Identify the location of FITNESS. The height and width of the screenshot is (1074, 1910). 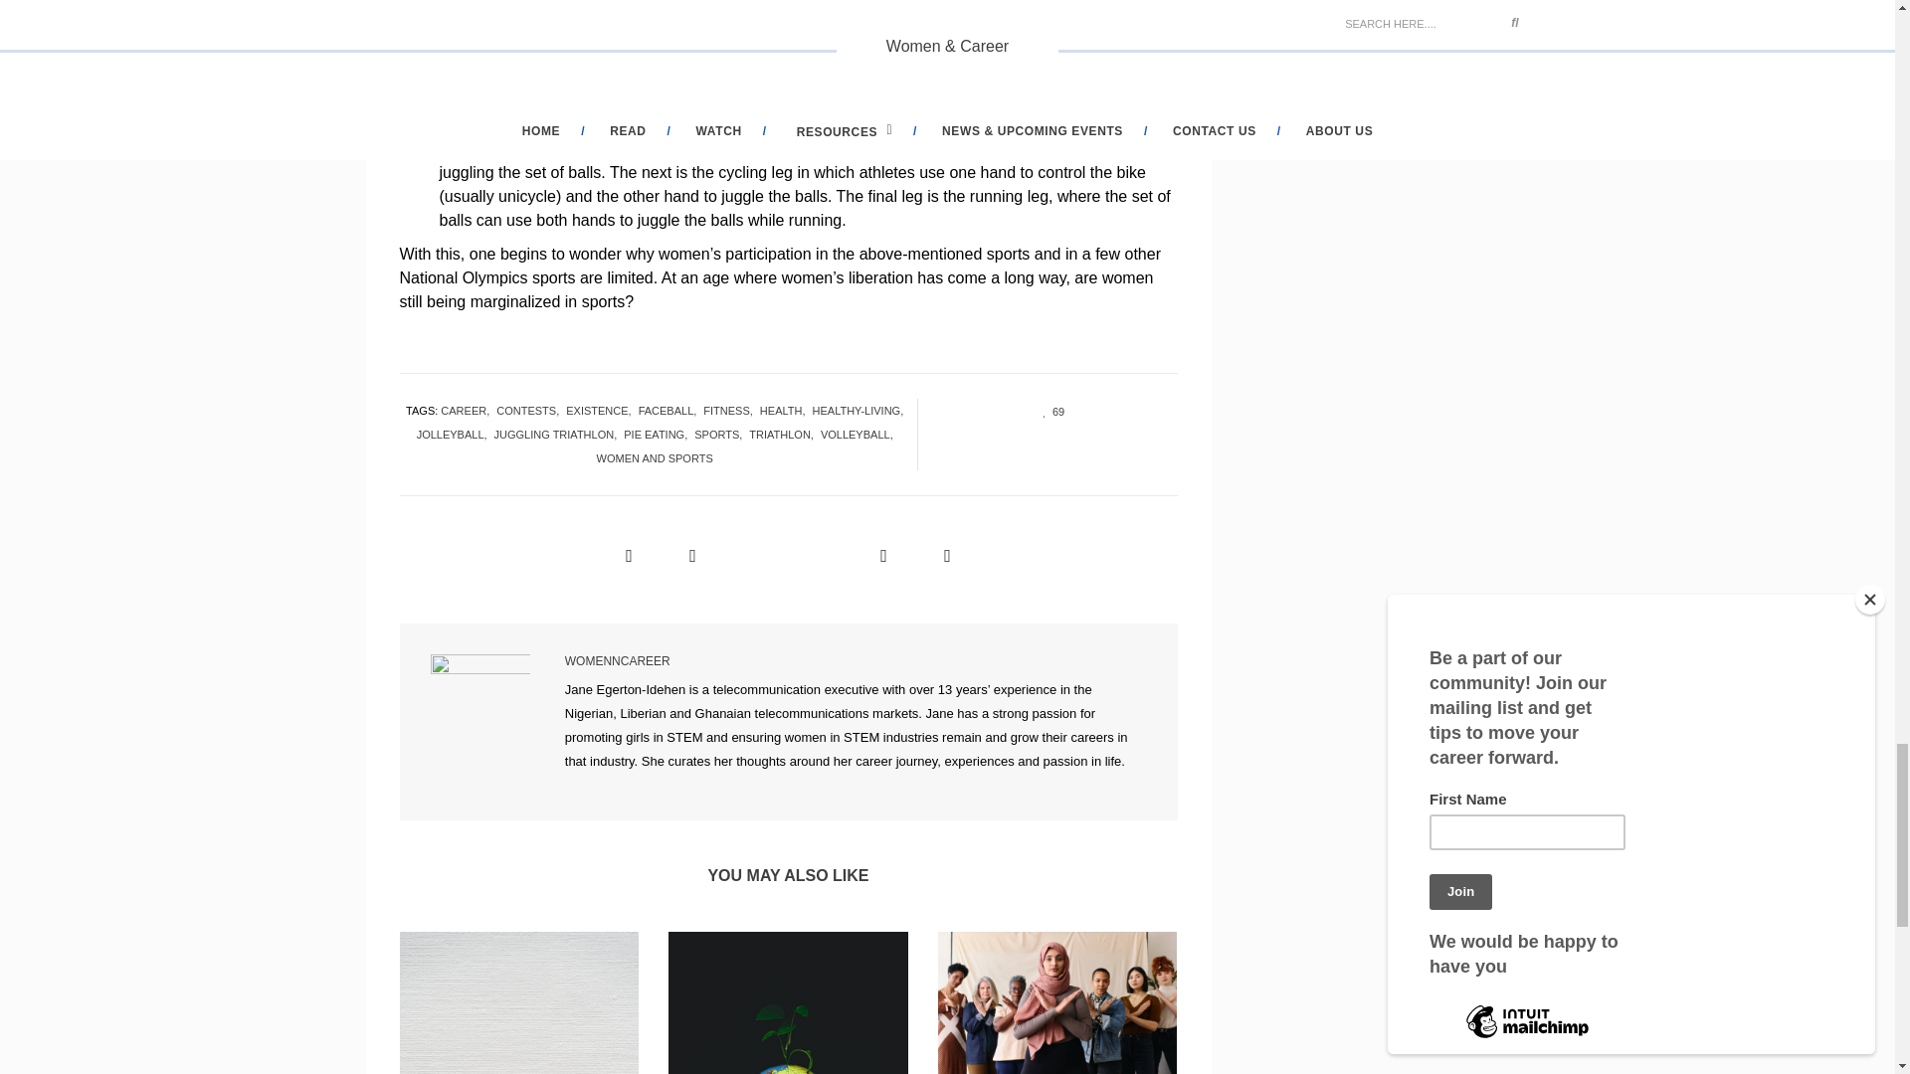
(731, 410).